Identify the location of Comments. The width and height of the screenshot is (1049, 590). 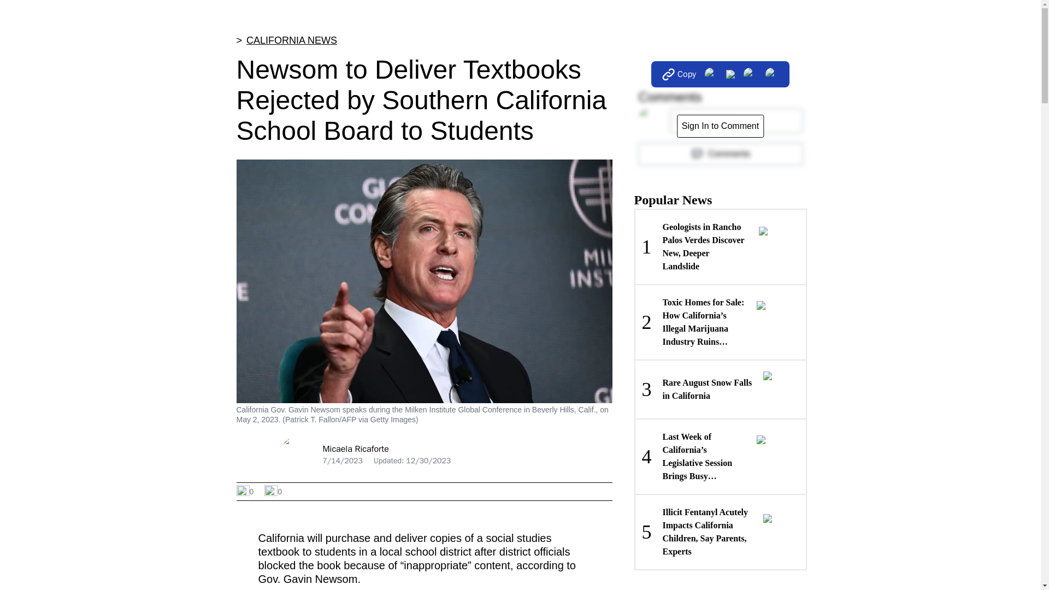
(355, 449).